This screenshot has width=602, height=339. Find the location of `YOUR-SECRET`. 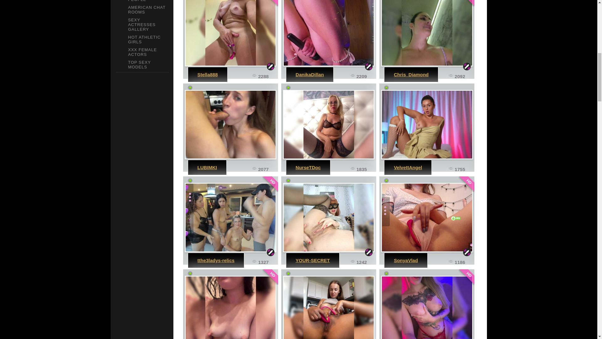

YOUR-SECRET is located at coordinates (313, 260).